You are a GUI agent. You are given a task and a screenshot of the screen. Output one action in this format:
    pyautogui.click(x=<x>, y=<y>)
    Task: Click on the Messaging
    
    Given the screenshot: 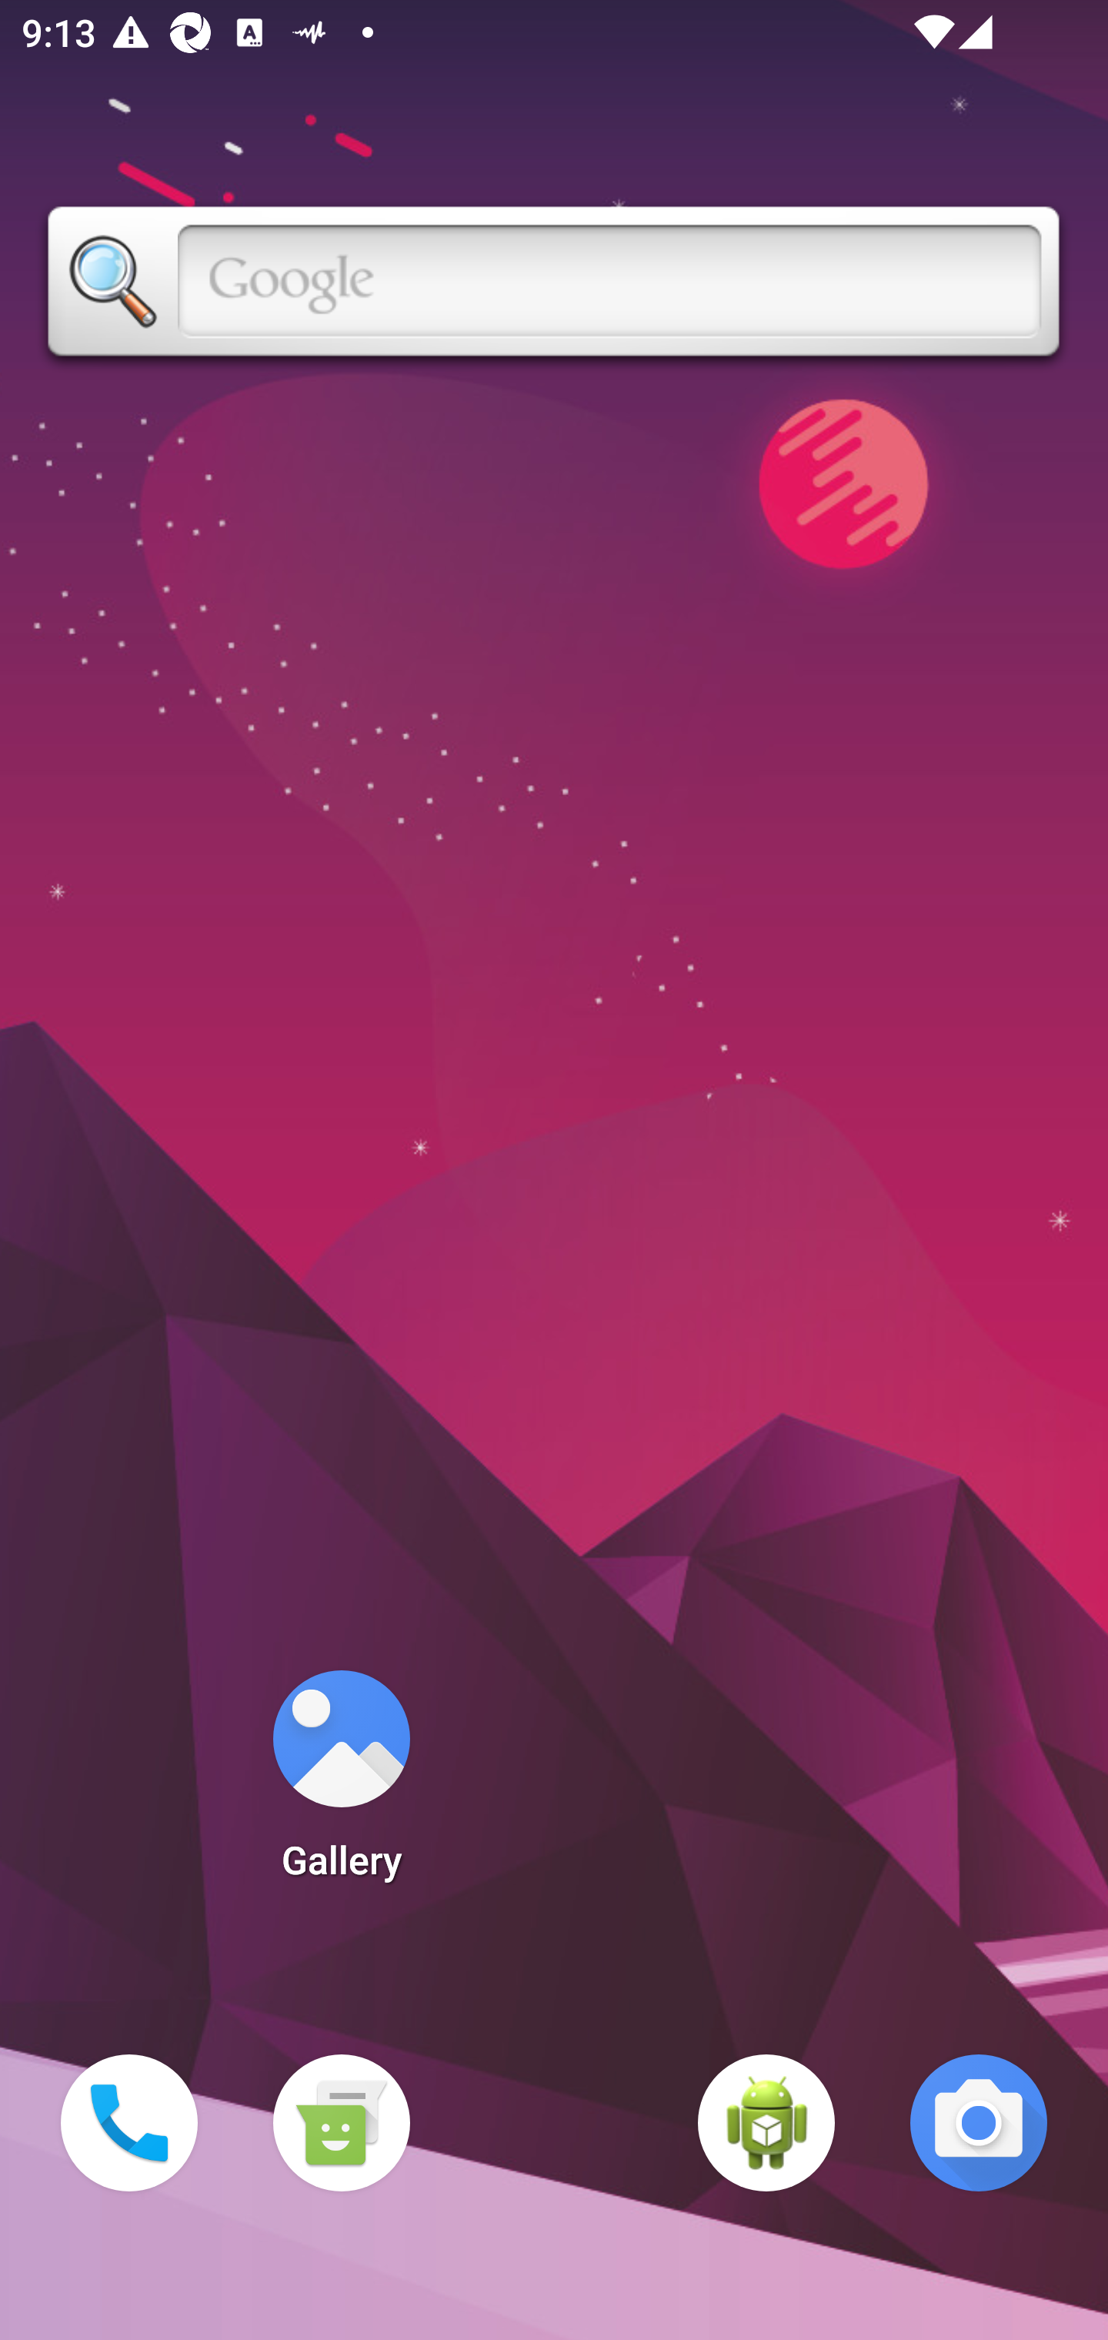 What is the action you would take?
    pyautogui.click(x=341, y=2123)
    